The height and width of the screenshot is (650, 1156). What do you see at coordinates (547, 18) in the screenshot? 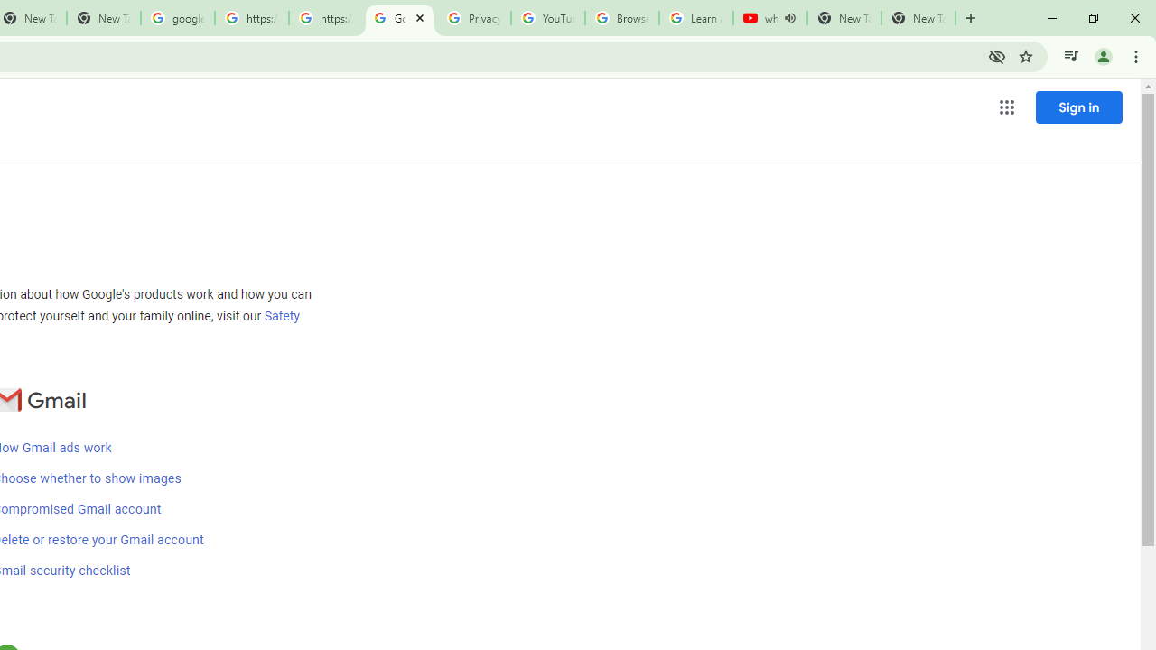
I see `YouTube` at bounding box center [547, 18].